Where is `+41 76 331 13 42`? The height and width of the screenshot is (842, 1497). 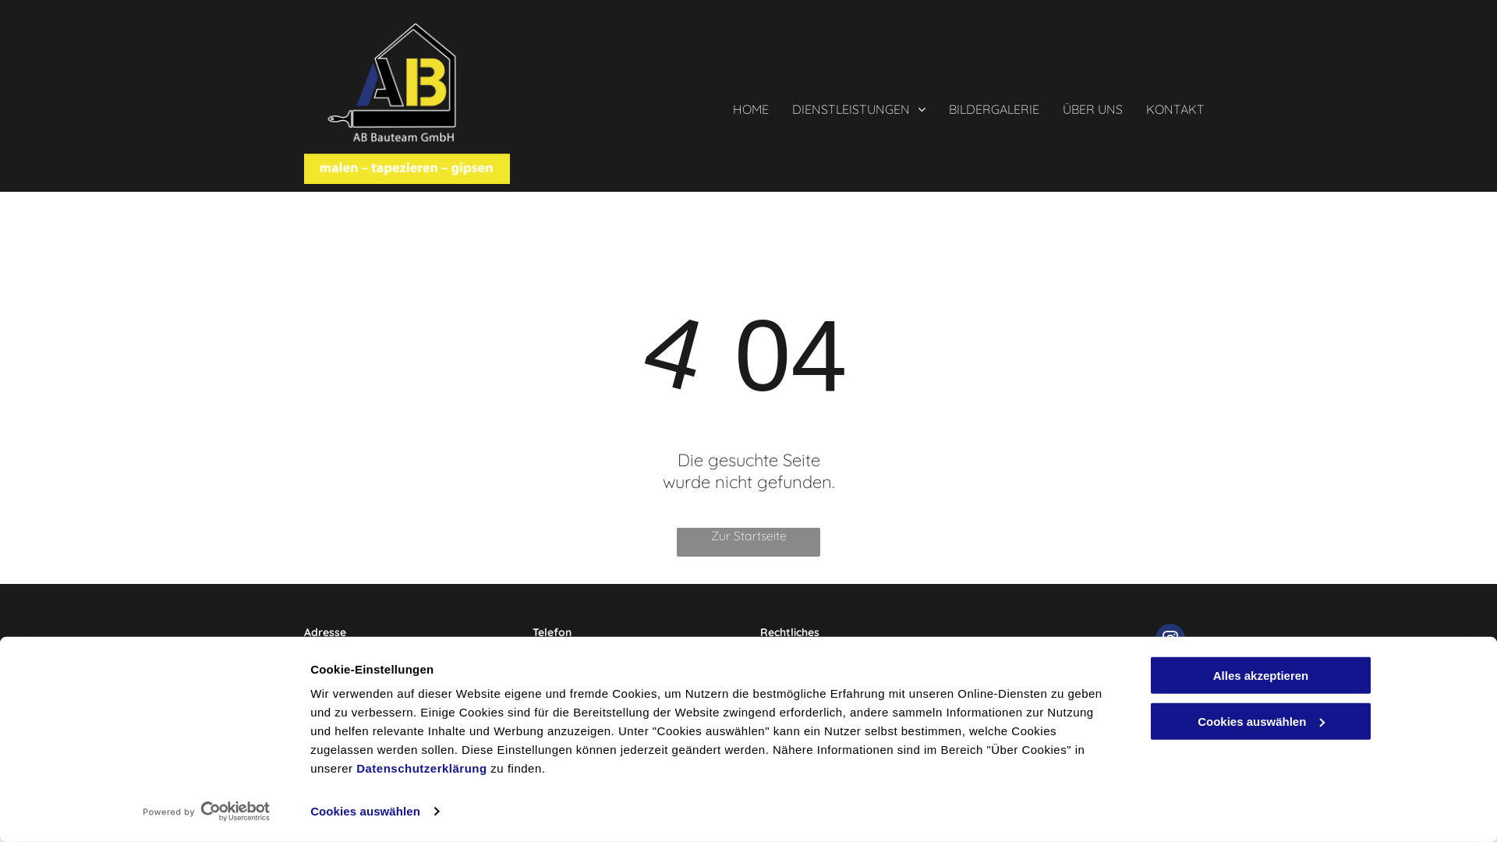
+41 76 331 13 42 is located at coordinates (569, 650).